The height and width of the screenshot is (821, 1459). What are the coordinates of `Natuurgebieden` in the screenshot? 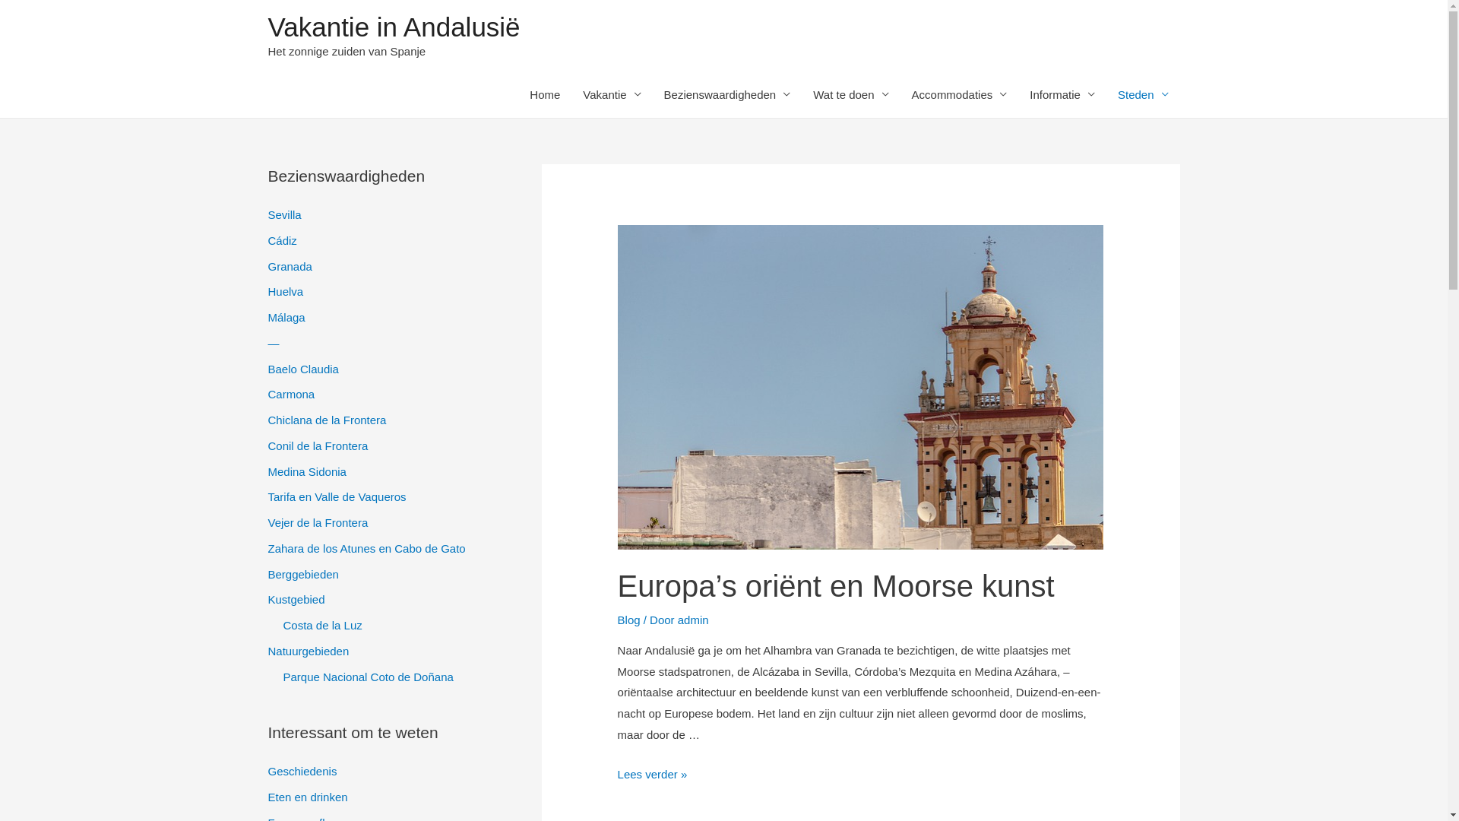 It's located at (309, 651).